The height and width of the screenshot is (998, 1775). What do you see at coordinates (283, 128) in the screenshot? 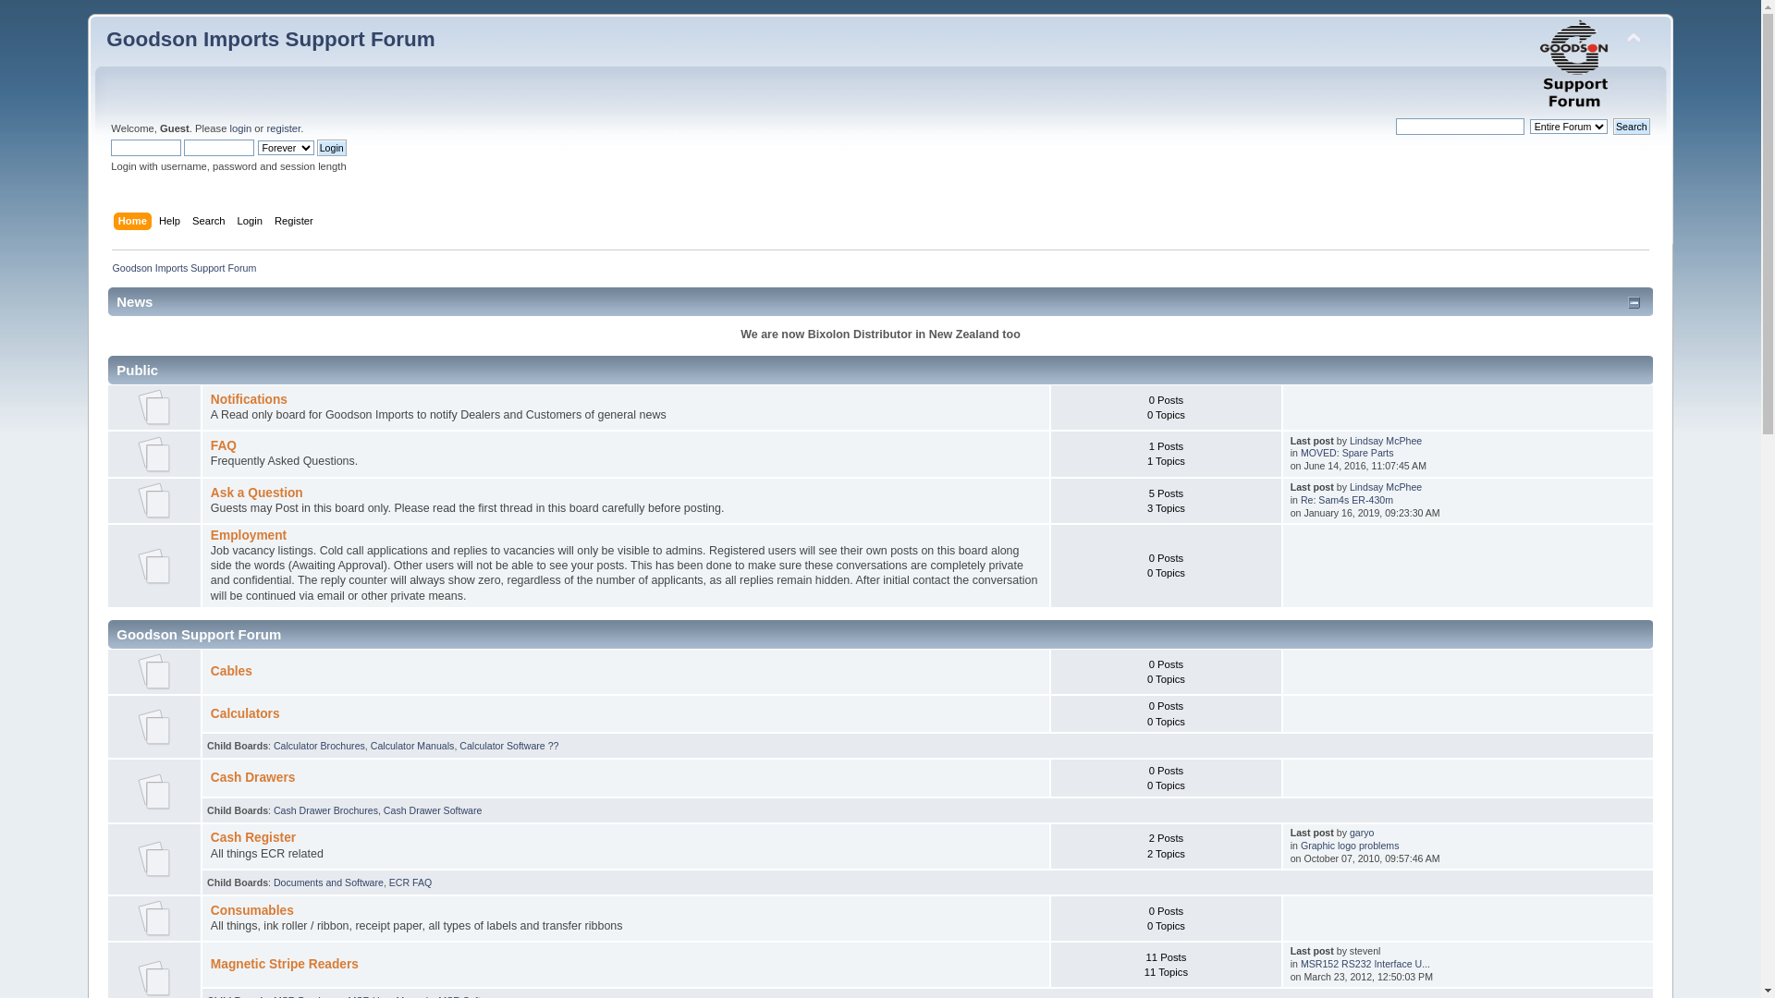
I see `register` at bounding box center [283, 128].